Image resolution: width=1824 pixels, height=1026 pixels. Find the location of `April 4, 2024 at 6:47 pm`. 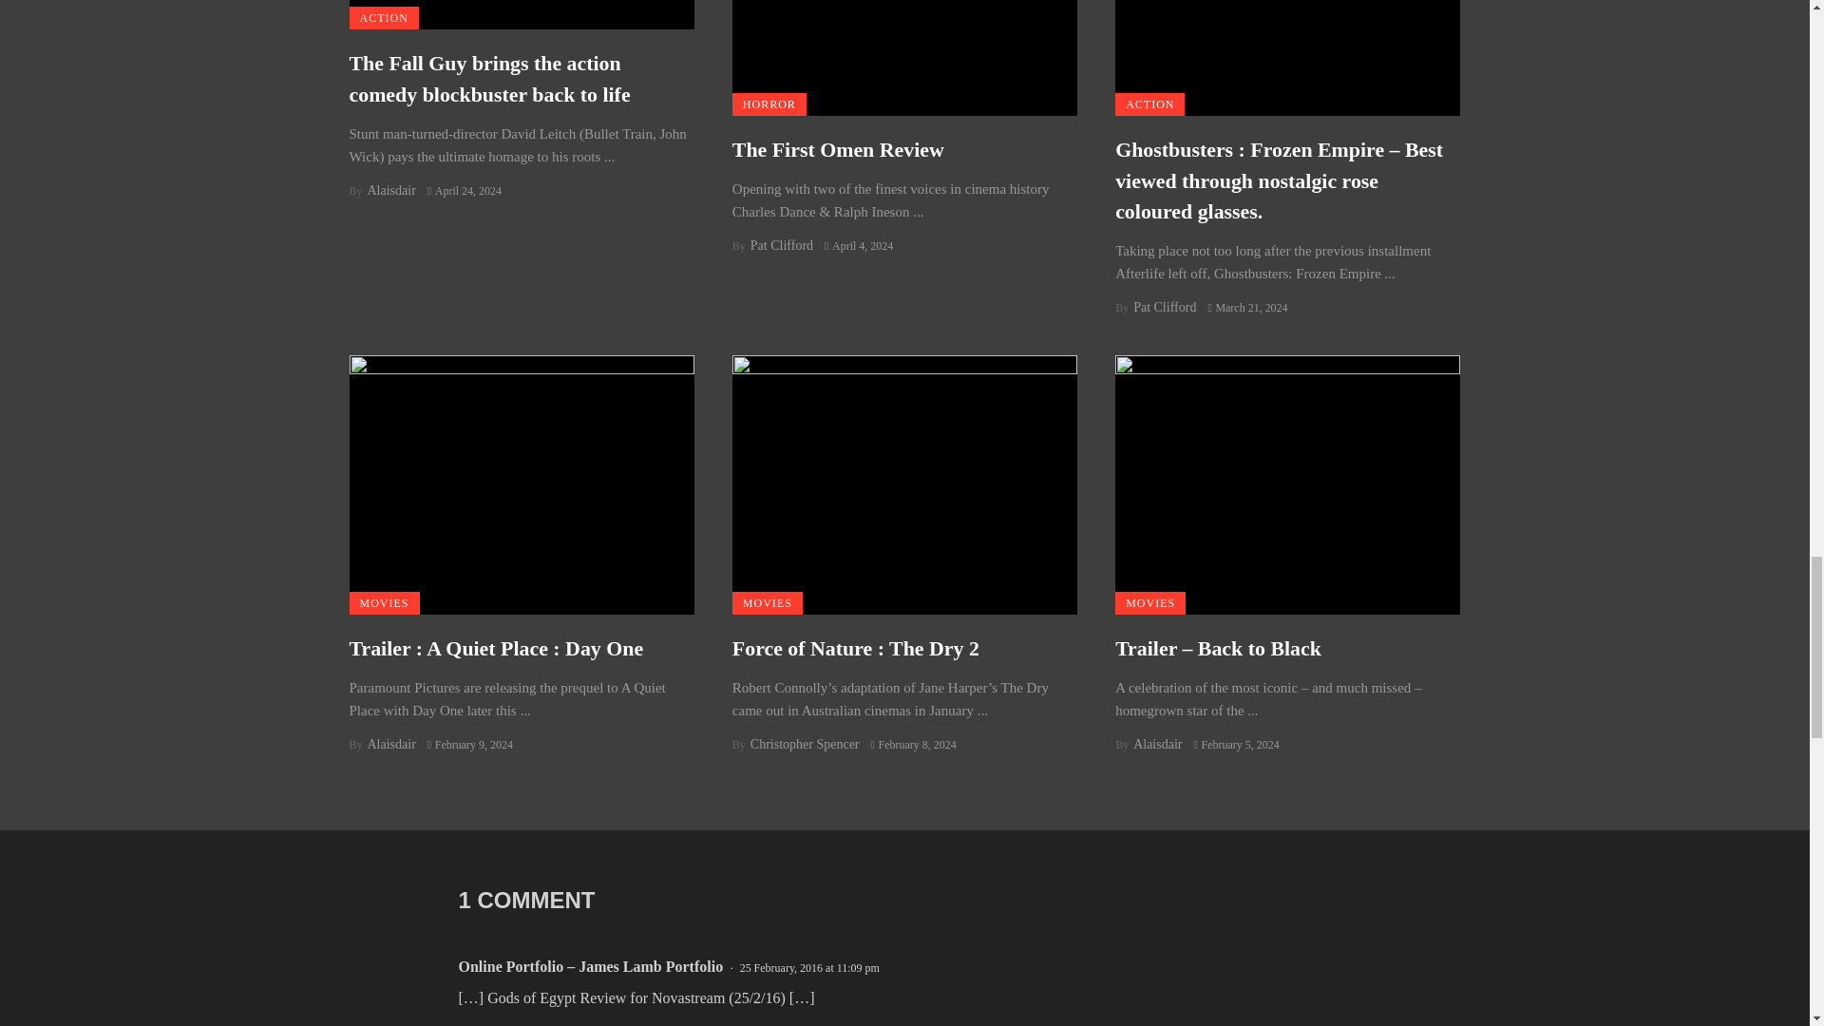

April 4, 2024 at 6:47 pm is located at coordinates (859, 245).